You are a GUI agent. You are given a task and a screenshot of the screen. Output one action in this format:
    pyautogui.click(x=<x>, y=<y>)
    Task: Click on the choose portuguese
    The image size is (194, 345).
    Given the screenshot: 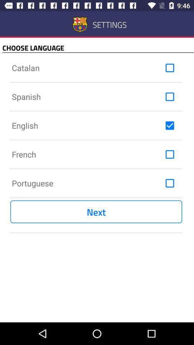 What is the action you would take?
    pyautogui.click(x=170, y=183)
    